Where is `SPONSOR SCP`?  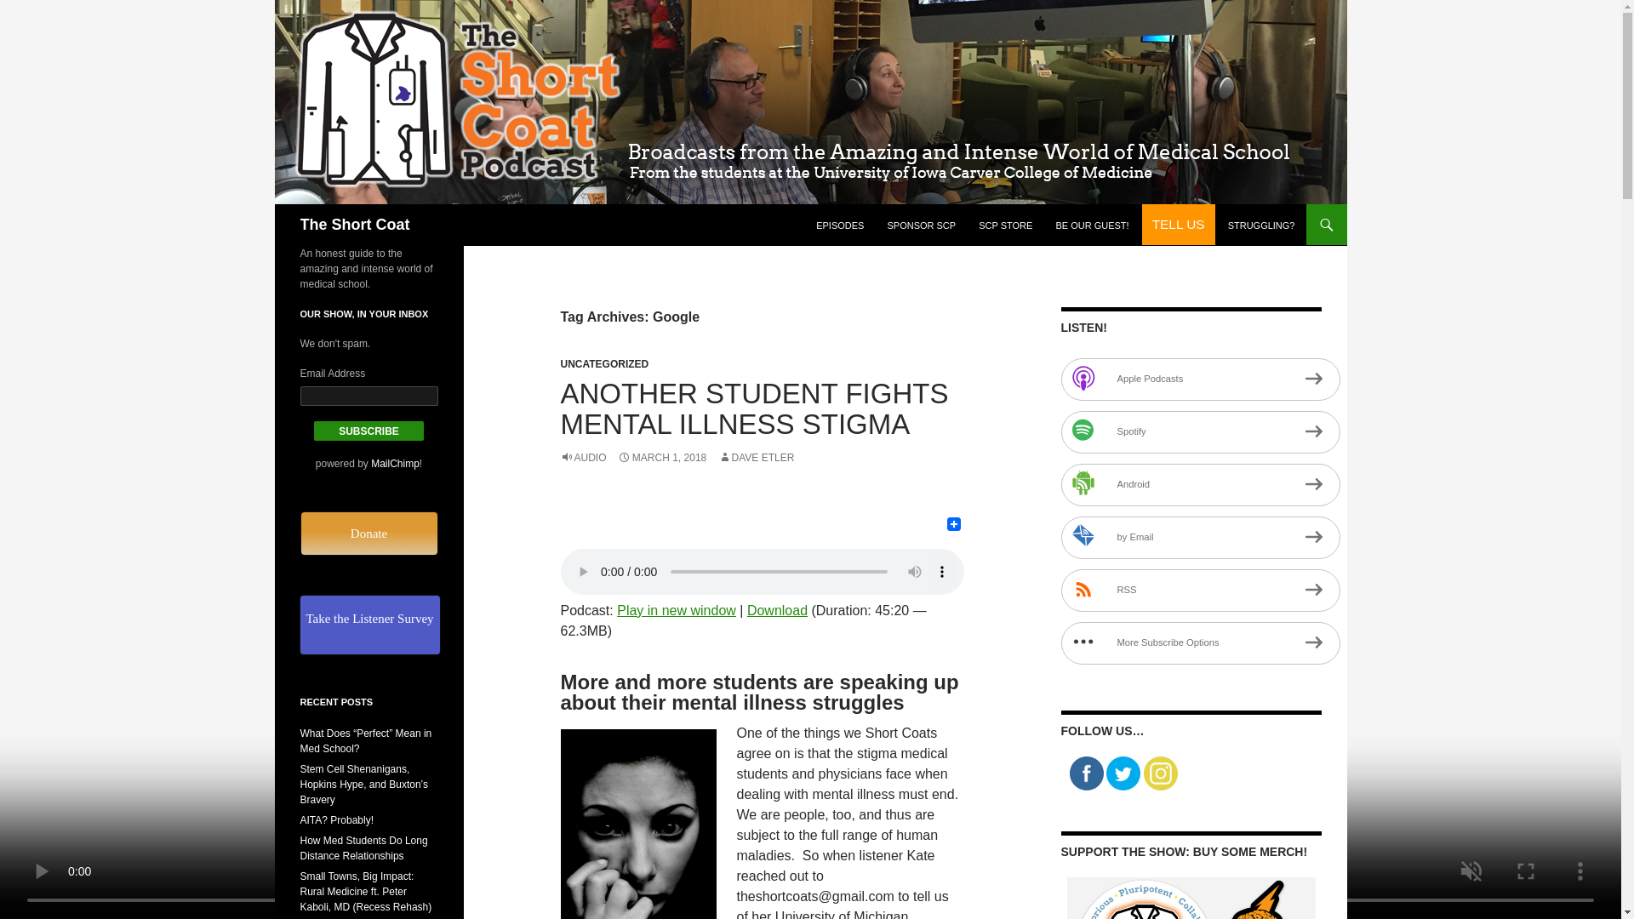 SPONSOR SCP is located at coordinates (921, 225).